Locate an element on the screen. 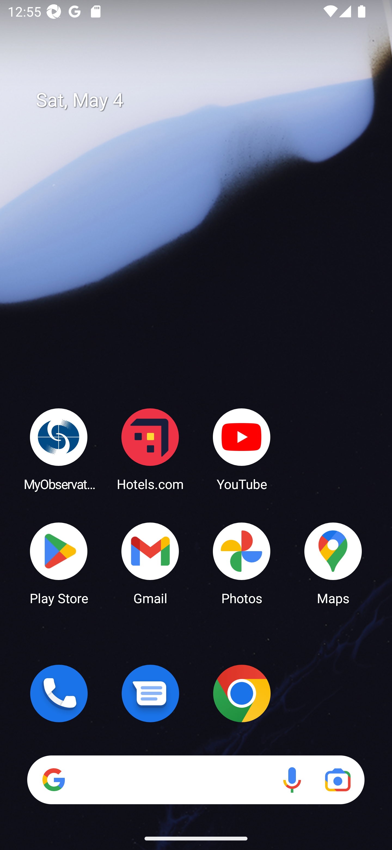 Image resolution: width=392 pixels, height=850 pixels. Messages is located at coordinates (150, 693).